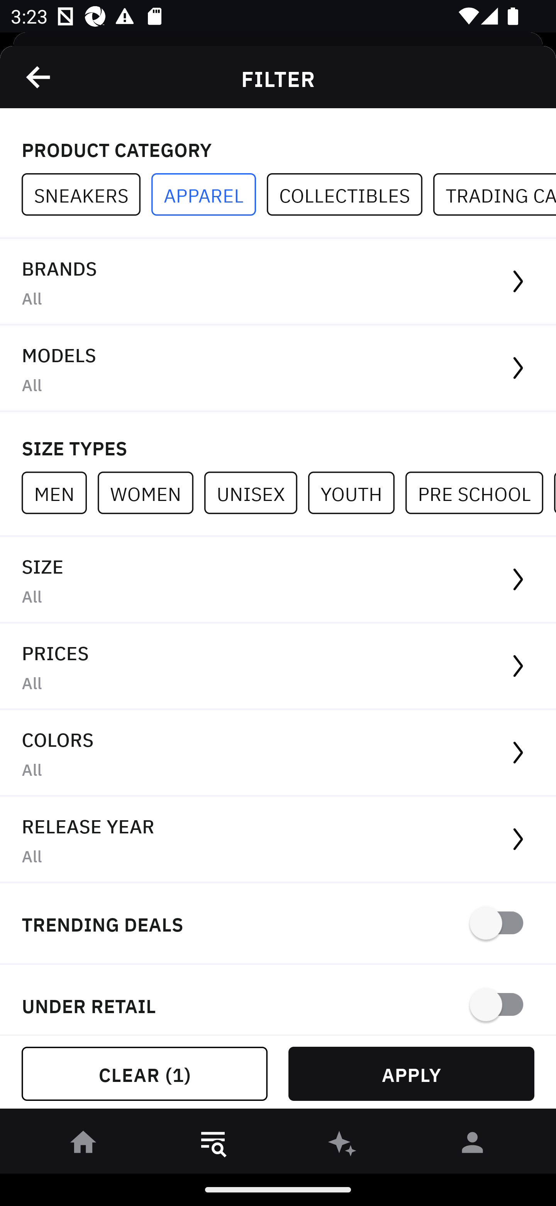 This screenshot has height=1206, width=556. Describe the element at coordinates (278, 1000) in the screenshot. I see `UNDER RETAIL` at that location.